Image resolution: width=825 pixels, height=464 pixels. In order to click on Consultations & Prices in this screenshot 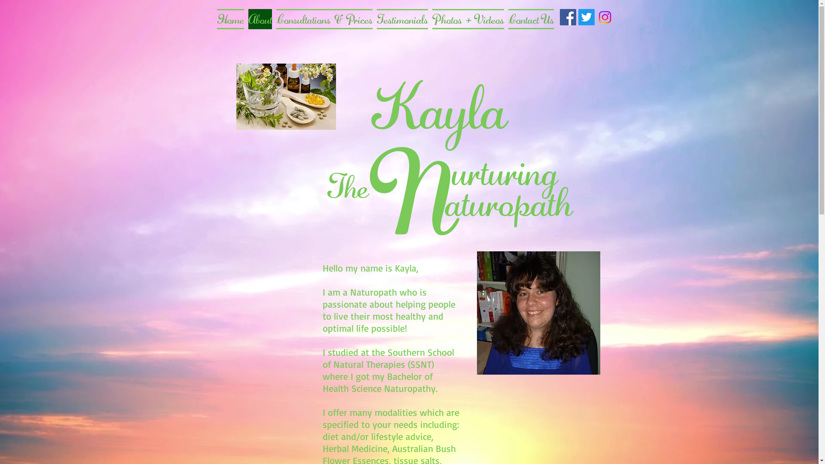, I will do `click(324, 17)`.